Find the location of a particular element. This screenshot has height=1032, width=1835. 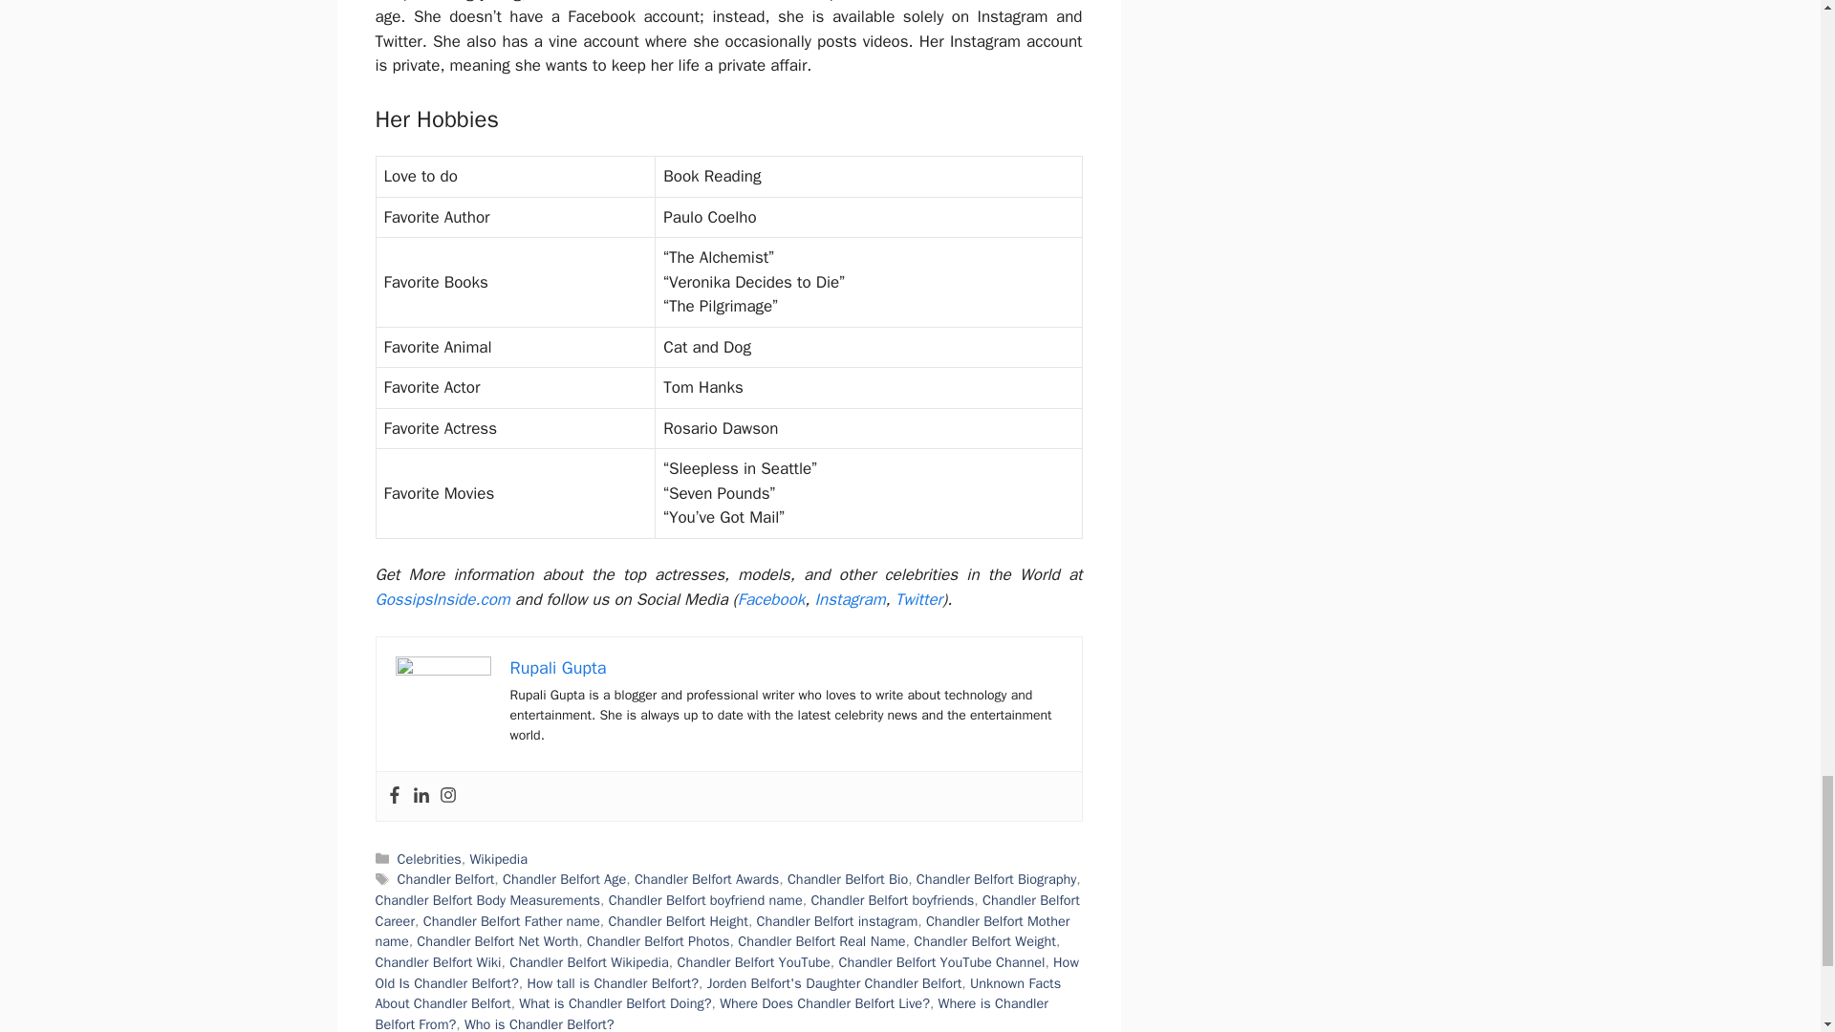

Chandler Belfort Age is located at coordinates (564, 879).